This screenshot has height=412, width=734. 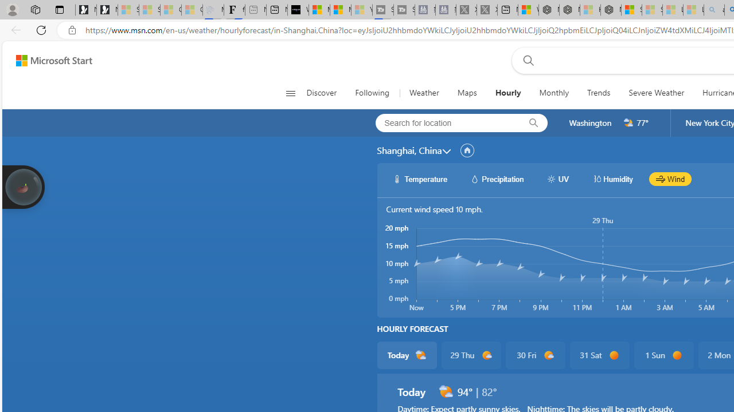 What do you see at coordinates (714, 10) in the screenshot?
I see `amazon - Search - Sleeping` at bounding box center [714, 10].